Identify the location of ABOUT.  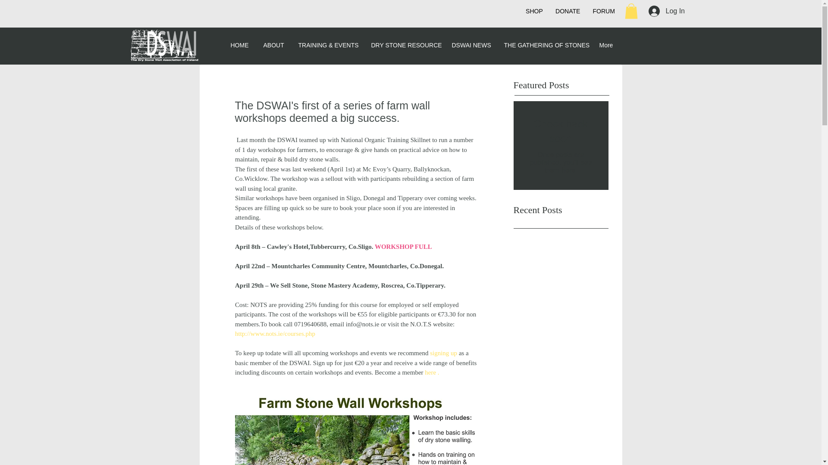
(274, 45).